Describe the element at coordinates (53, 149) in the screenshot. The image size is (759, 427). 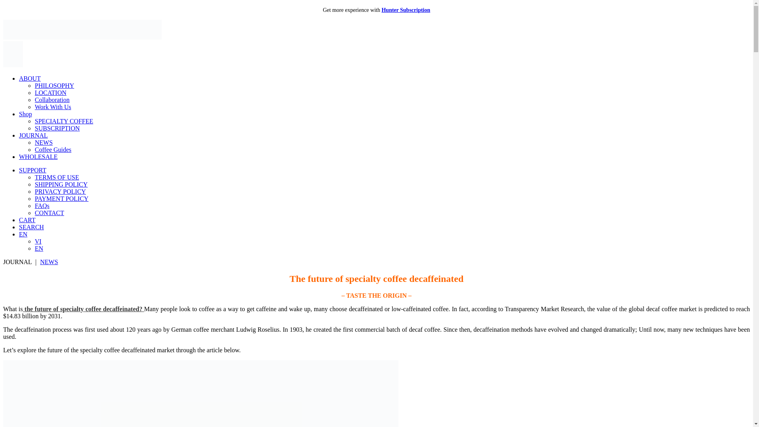
I see `Coffee Guides` at that location.